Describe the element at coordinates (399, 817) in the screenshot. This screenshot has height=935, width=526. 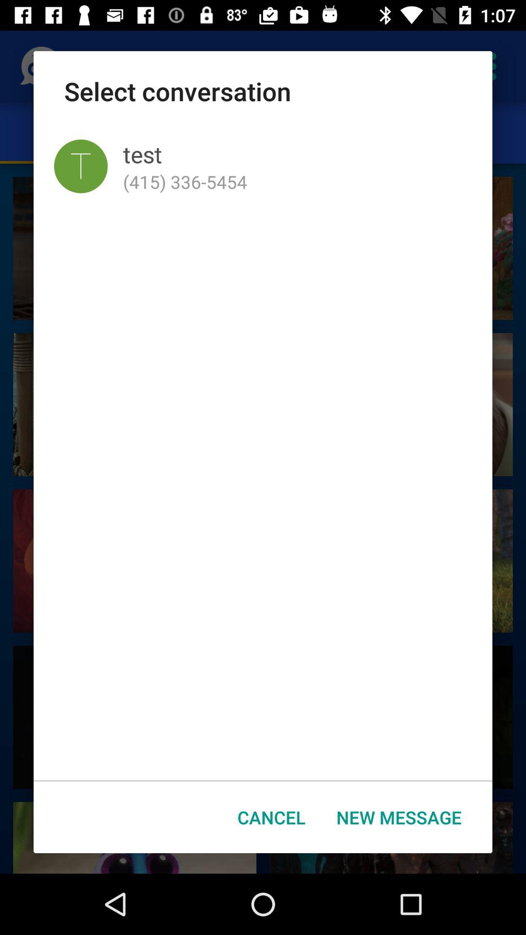
I see `jump until the new message` at that location.